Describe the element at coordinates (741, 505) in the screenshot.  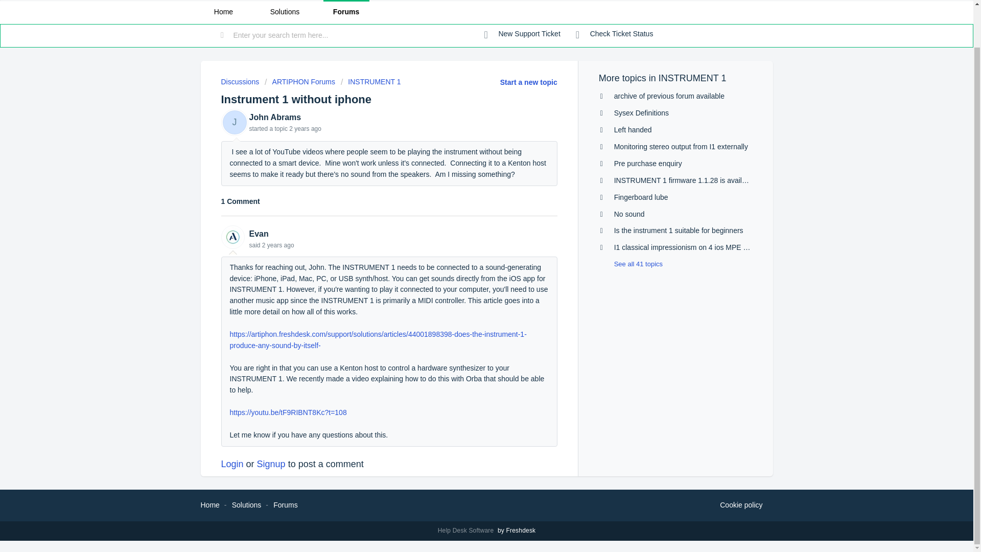
I see `Why we love Cookies` at that location.